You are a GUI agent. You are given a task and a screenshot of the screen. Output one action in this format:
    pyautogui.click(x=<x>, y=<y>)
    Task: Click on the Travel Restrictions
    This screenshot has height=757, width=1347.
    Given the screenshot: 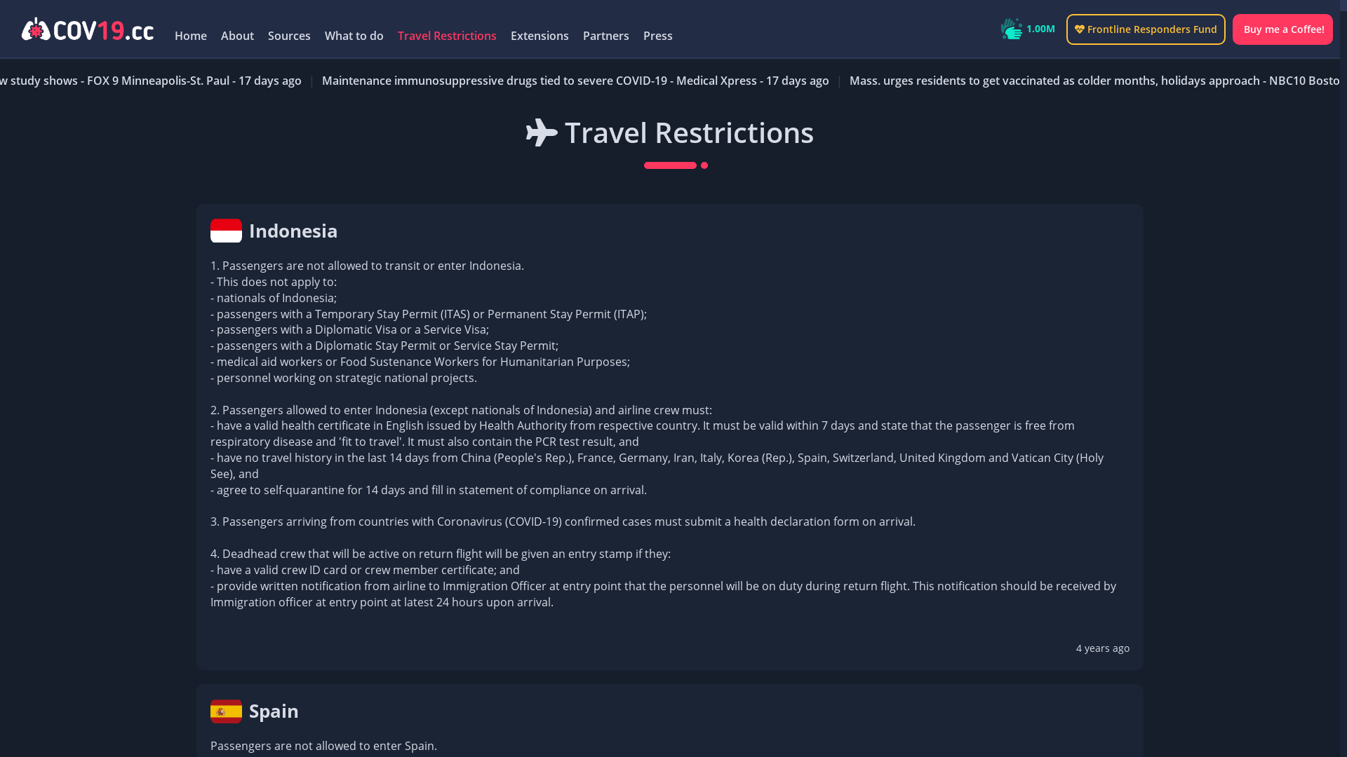 What is the action you would take?
    pyautogui.click(x=448, y=36)
    